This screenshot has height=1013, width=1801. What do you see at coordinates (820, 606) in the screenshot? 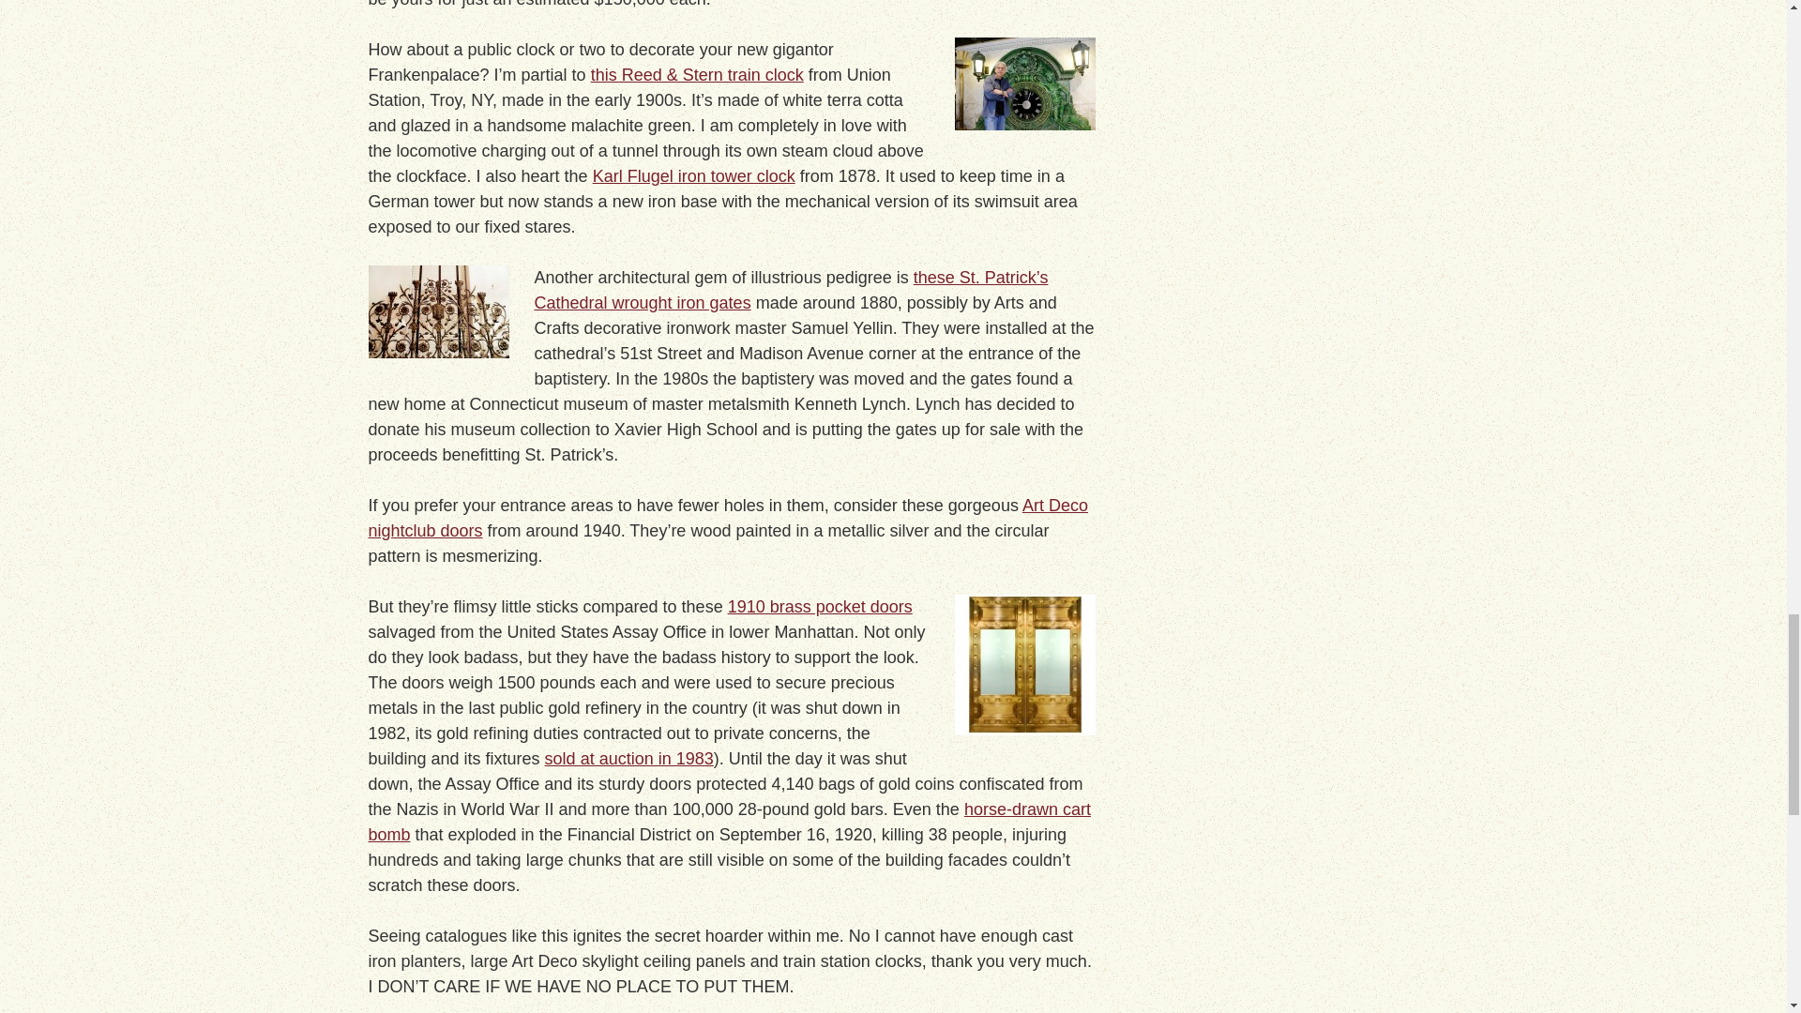
I see `1910 brass pocket doors` at bounding box center [820, 606].